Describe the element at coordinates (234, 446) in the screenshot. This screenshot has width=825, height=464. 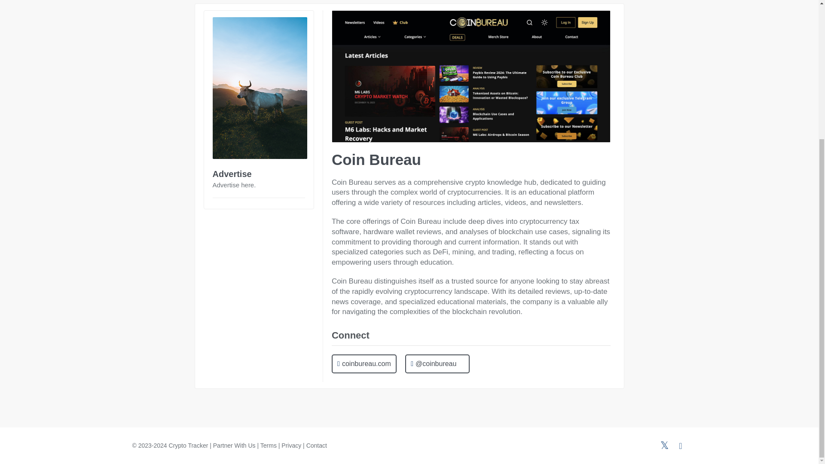
I see `Partner With Us` at that location.